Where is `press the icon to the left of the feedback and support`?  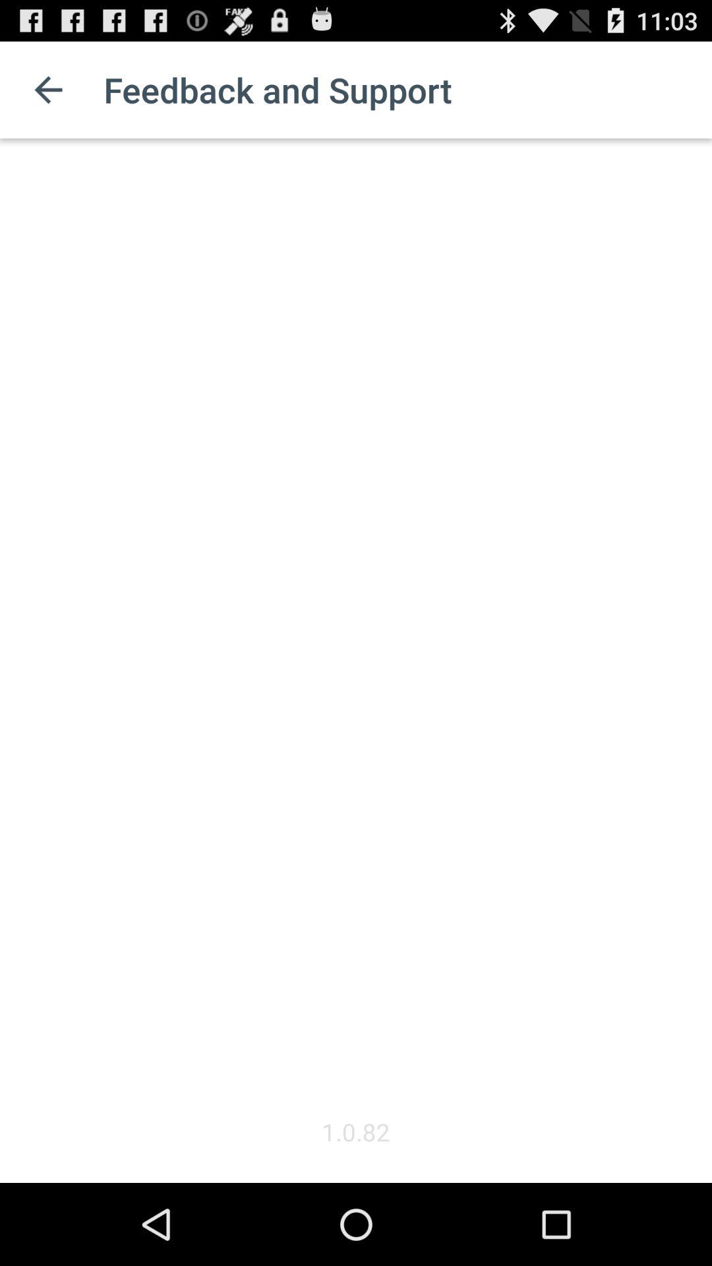 press the icon to the left of the feedback and support is located at coordinates (48, 90).